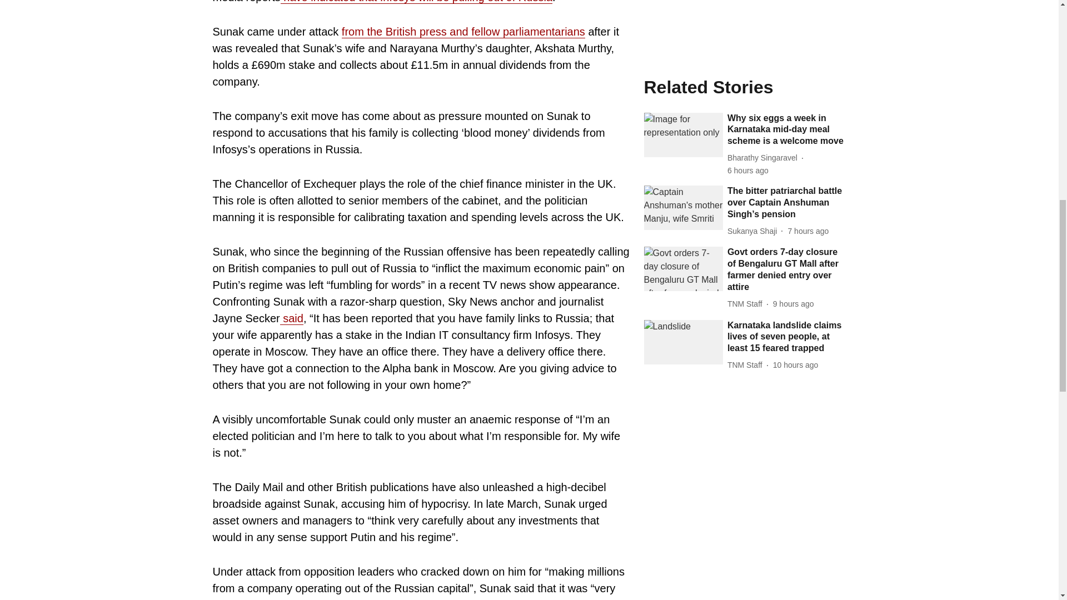 The image size is (1067, 600). I want to click on have indicated that Infosys will be pulling out of Russia, so click(416, 2).